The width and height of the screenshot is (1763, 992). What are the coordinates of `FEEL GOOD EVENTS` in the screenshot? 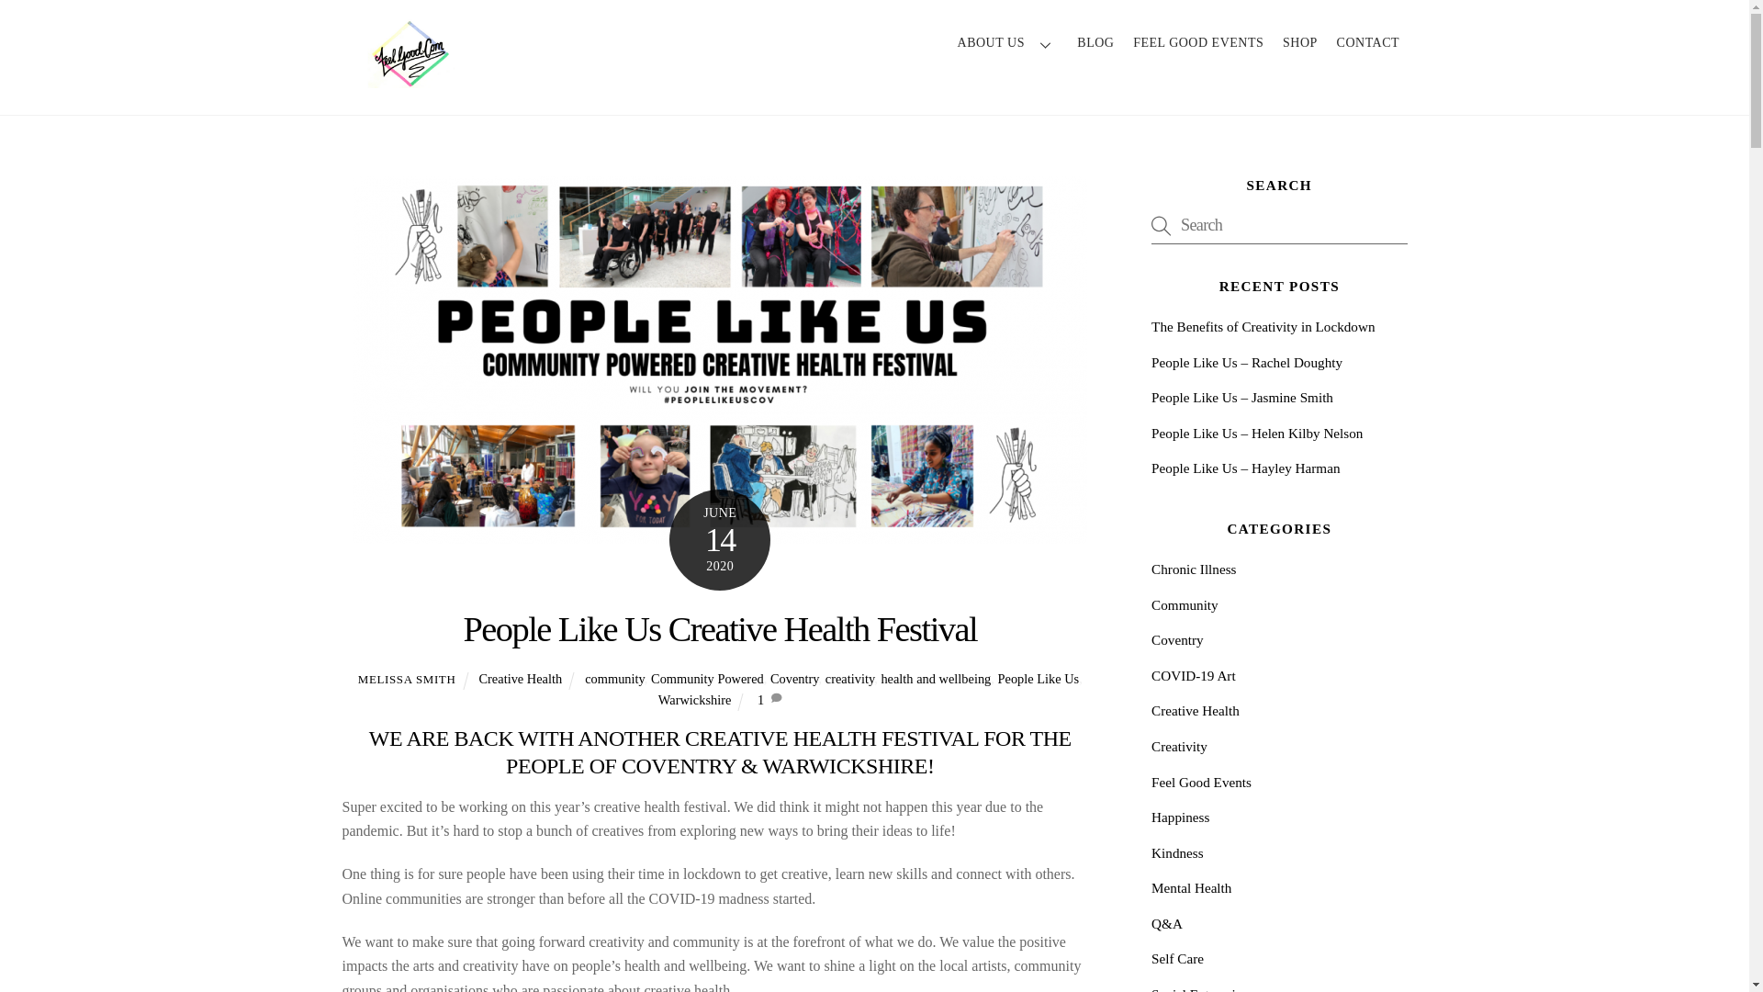 It's located at (1198, 43).